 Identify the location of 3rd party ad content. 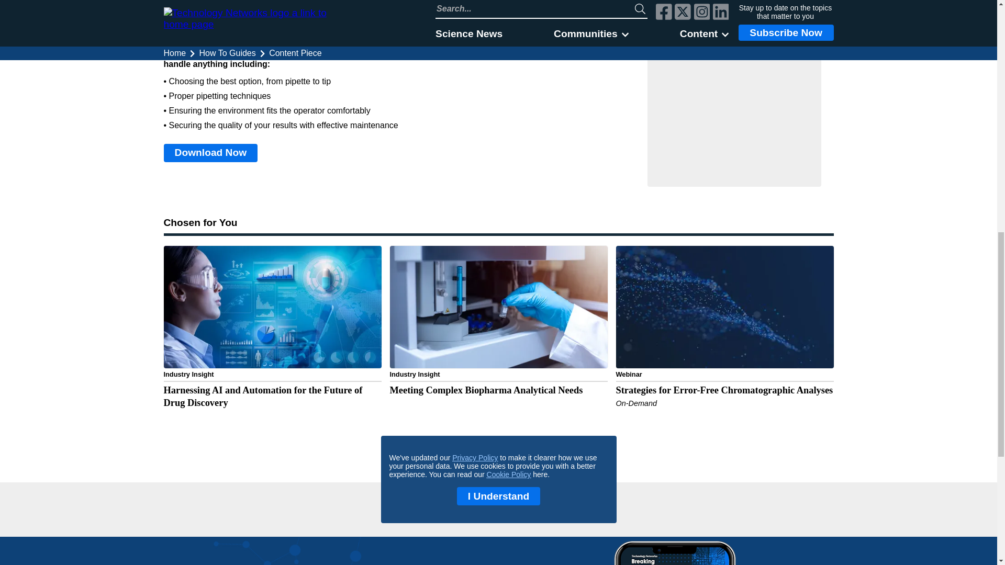
(498, 513).